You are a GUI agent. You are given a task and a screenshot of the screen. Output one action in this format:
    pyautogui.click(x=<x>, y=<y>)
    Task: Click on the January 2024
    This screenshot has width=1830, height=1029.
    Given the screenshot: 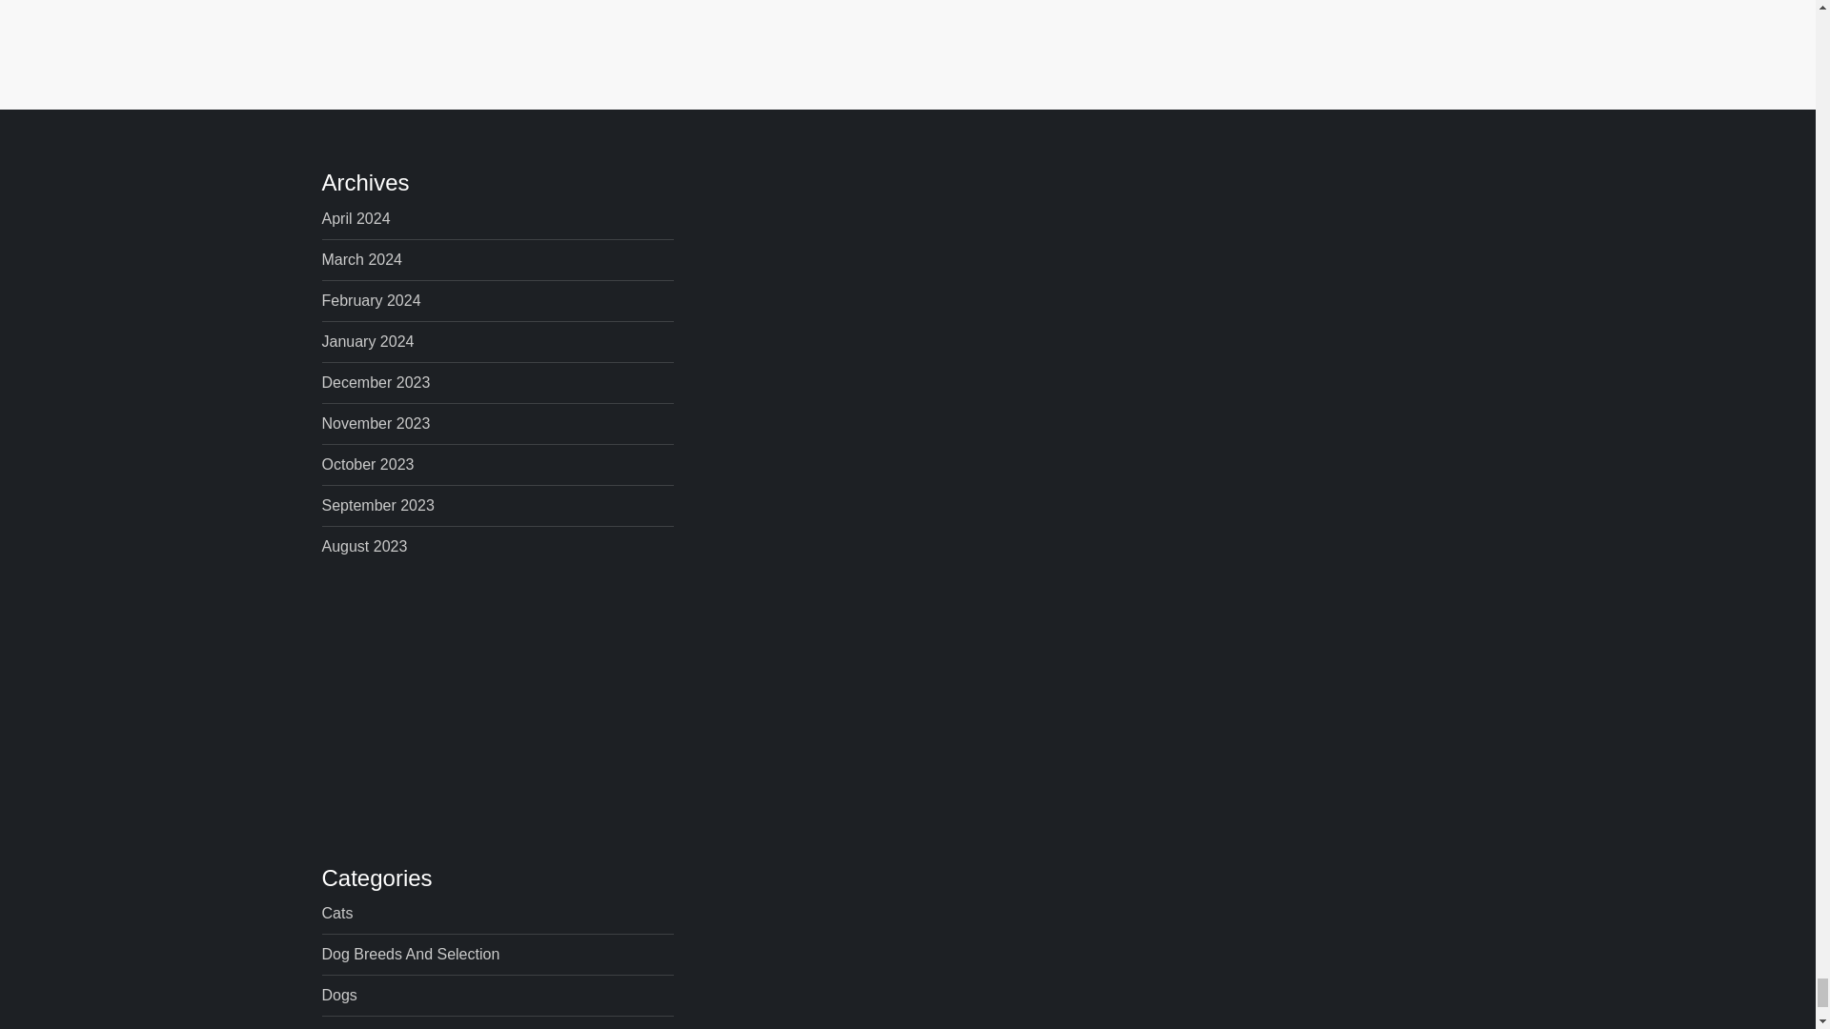 What is the action you would take?
    pyautogui.click(x=368, y=341)
    